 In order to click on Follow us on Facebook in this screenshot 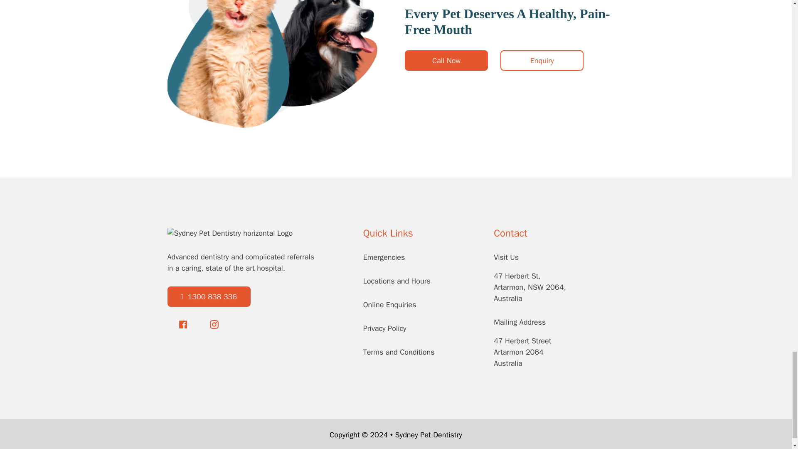, I will do `click(183, 326)`.